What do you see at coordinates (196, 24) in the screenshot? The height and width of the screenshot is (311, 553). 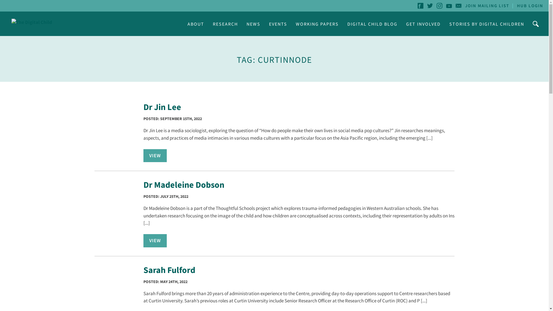 I see `ABOUT` at bounding box center [196, 24].